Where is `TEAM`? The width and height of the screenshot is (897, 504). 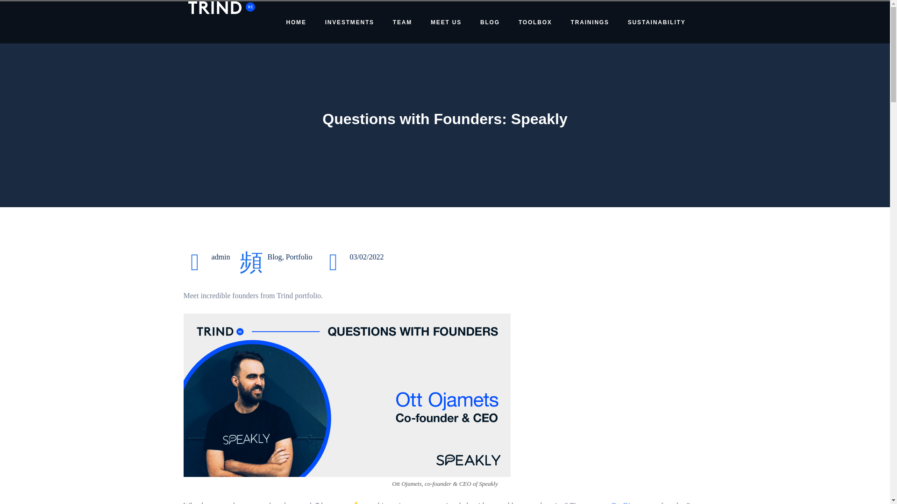 TEAM is located at coordinates (403, 22).